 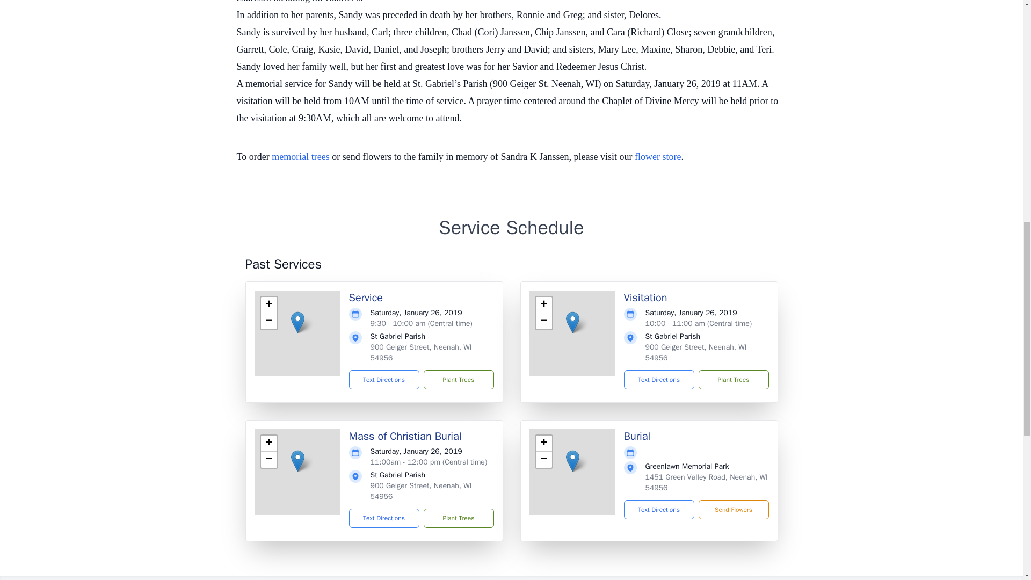 I want to click on memorial trees, so click(x=300, y=157).